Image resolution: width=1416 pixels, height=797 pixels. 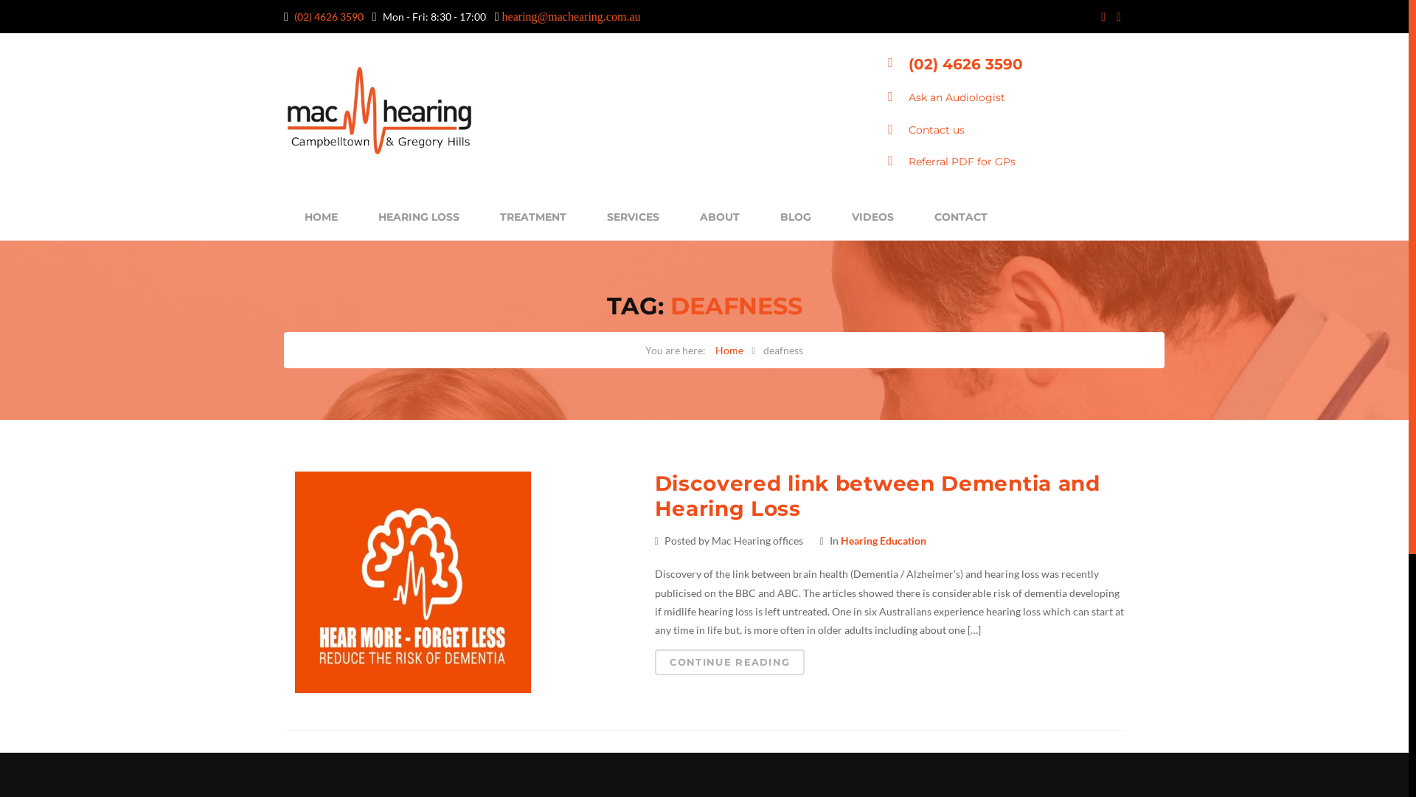 I want to click on TREATMENT, so click(x=534, y=215).